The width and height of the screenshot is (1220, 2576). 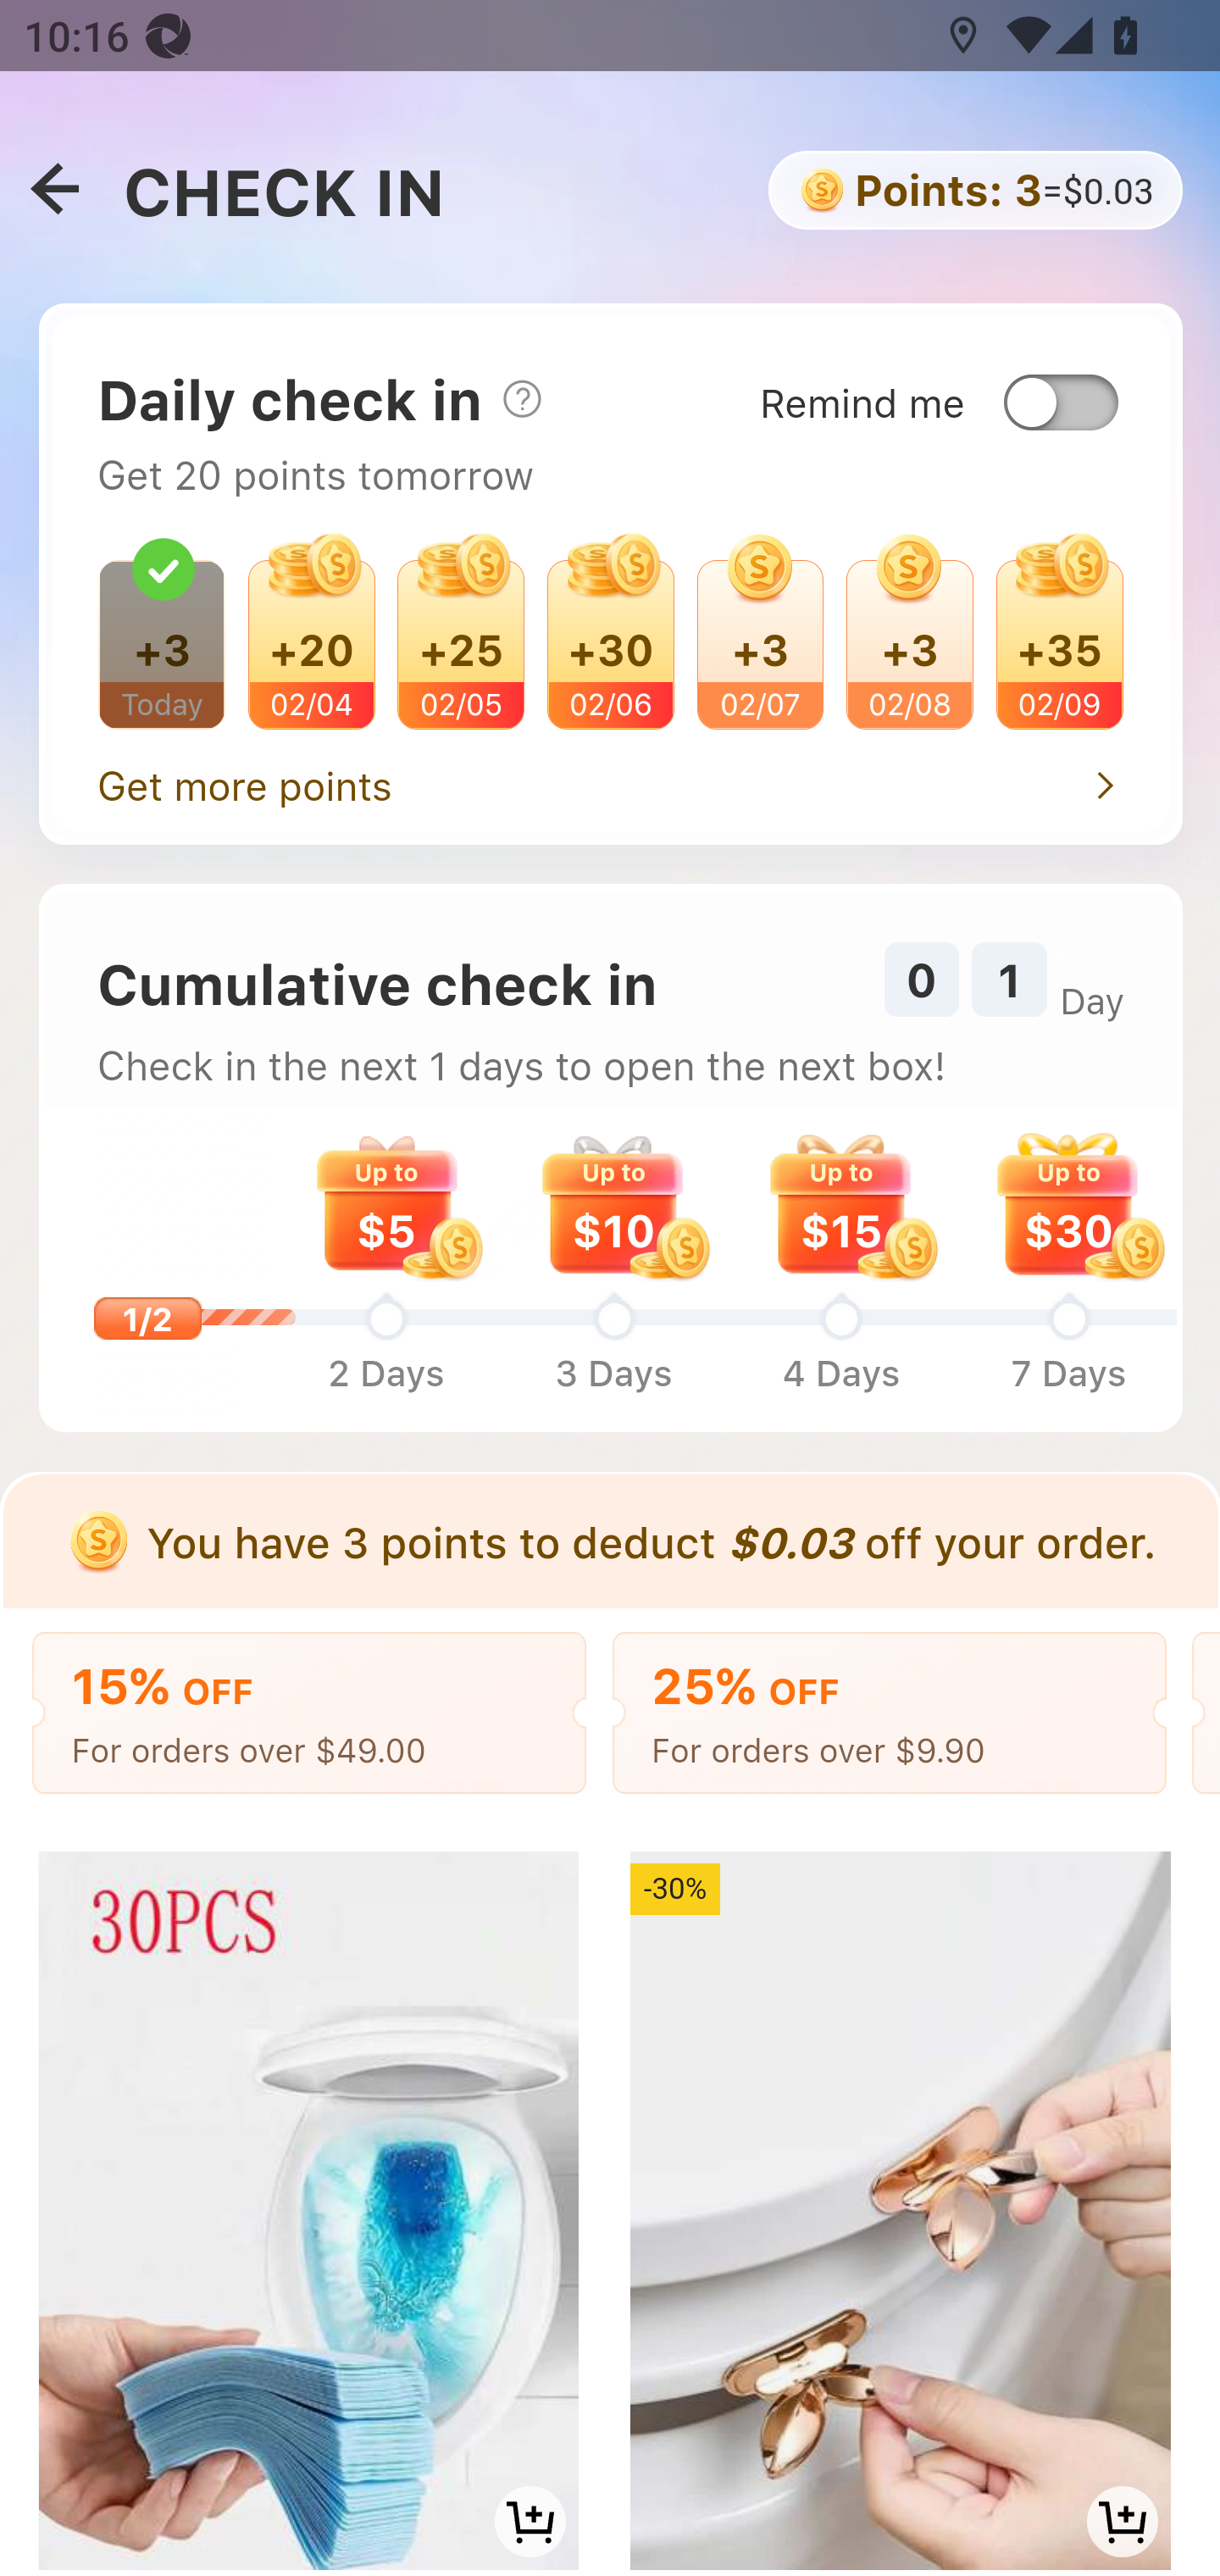 I want to click on +30 02/06, so click(x=610, y=641).